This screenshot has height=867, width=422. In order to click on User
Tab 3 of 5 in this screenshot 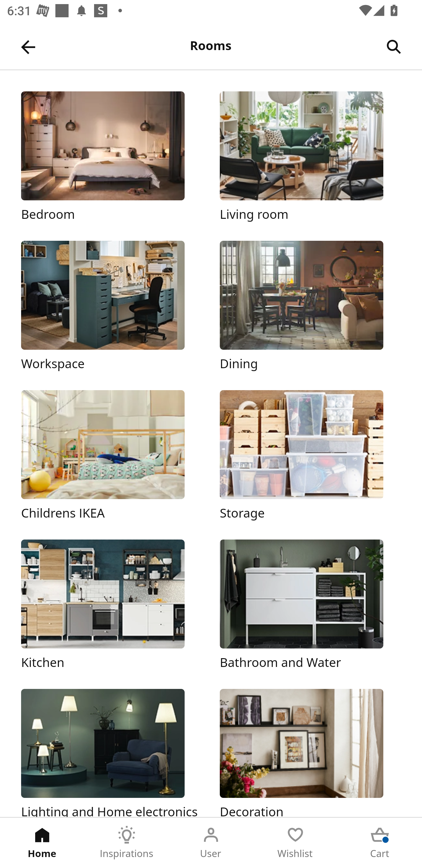, I will do `click(211, 842)`.